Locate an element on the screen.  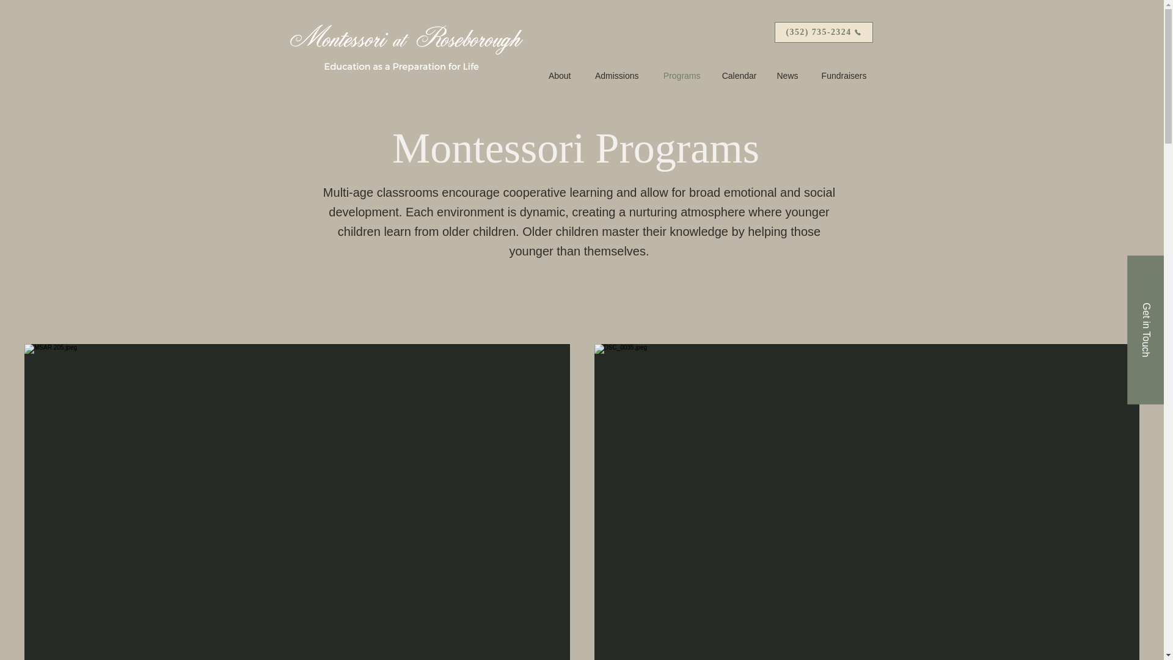
Programs is located at coordinates (678, 76).